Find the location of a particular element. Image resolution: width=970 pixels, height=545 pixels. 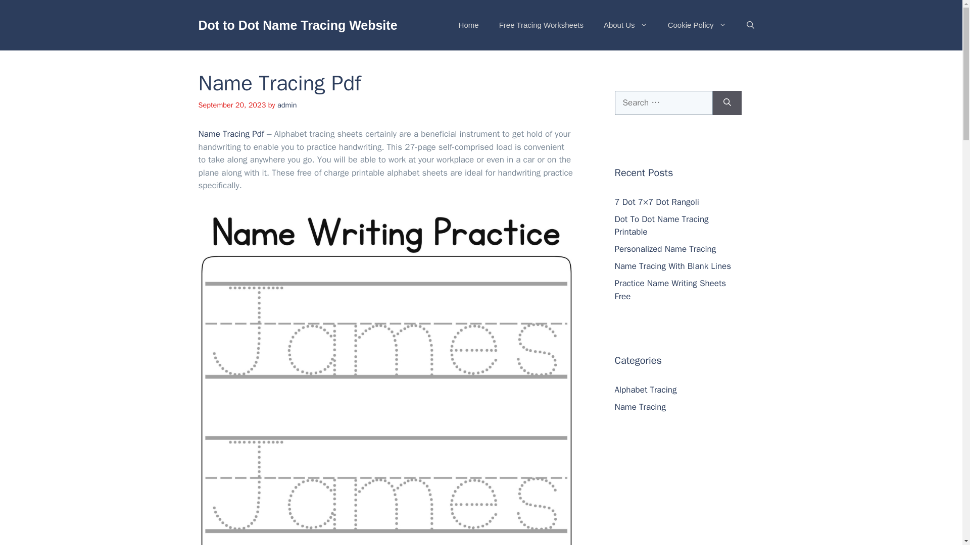

View all posts by admin is located at coordinates (287, 105).